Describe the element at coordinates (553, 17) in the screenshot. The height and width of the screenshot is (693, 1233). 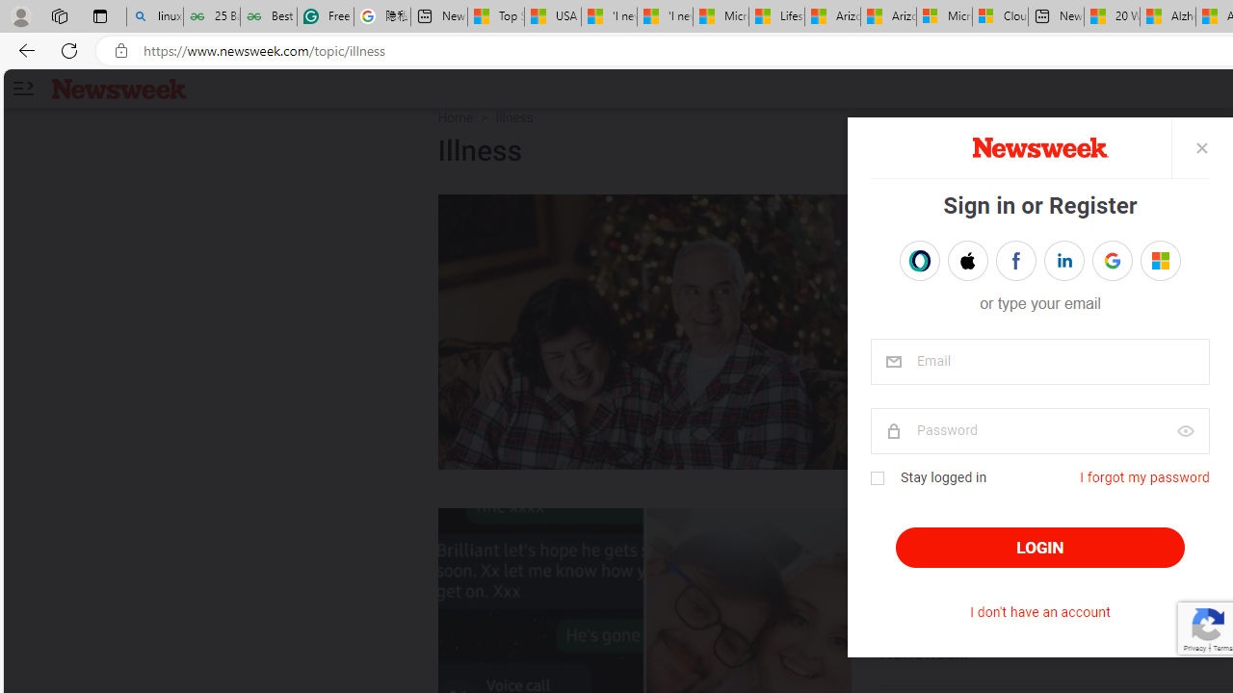
I see `USA TODAY - MSN` at that location.